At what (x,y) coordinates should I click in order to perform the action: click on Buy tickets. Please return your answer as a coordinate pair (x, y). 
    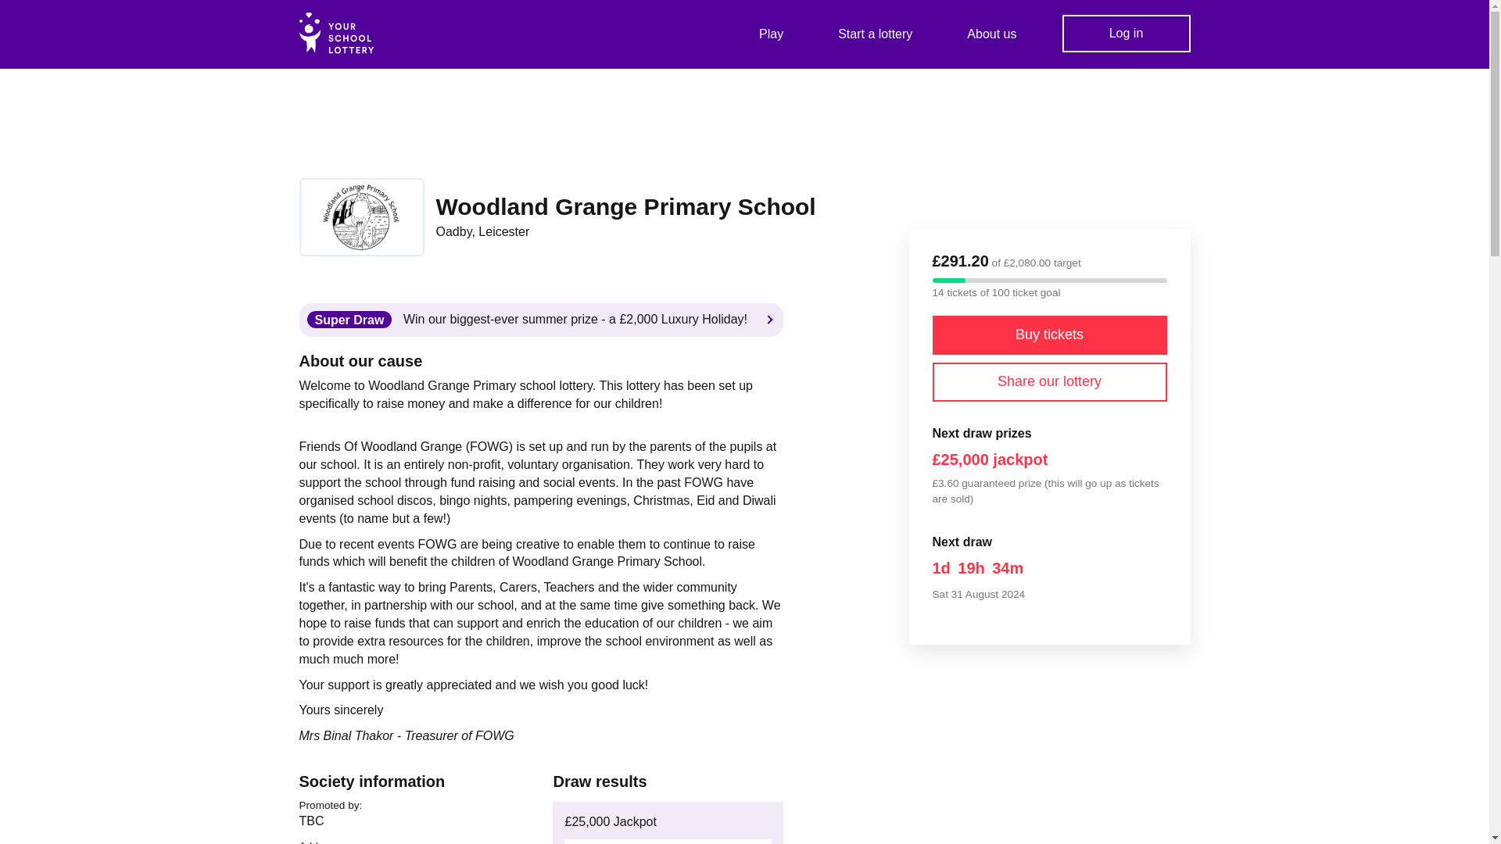
    Looking at the image, I should click on (1049, 334).